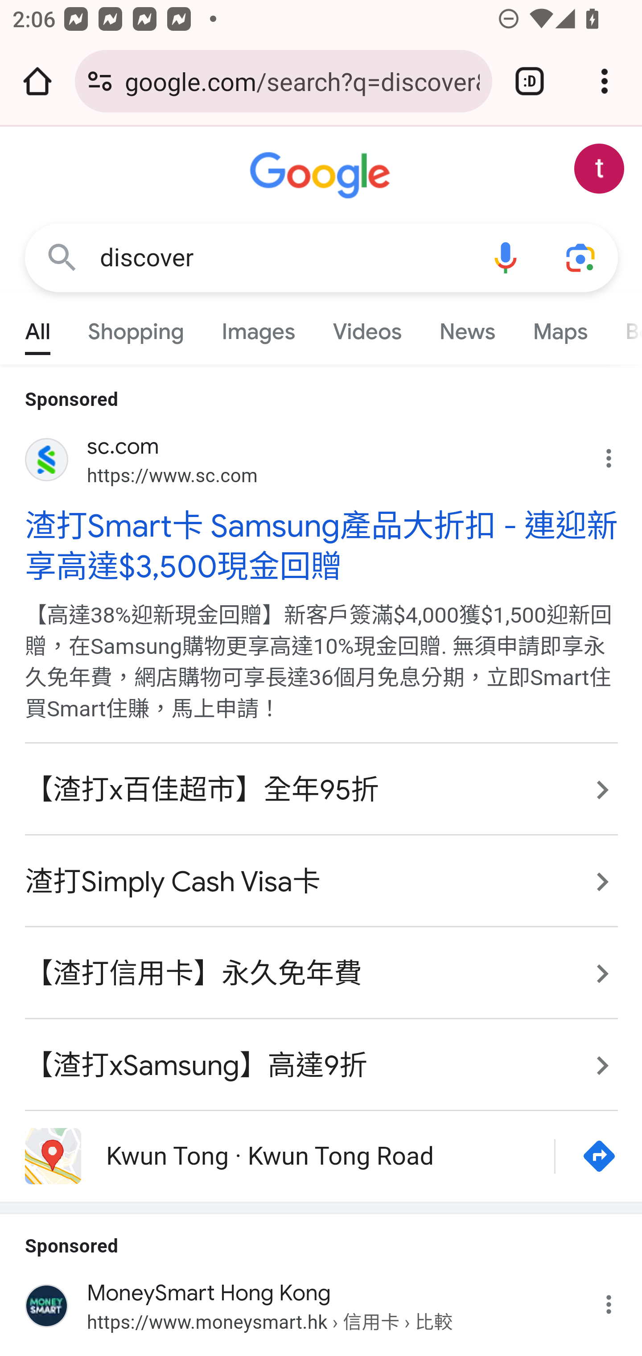 The width and height of the screenshot is (642, 1356). What do you see at coordinates (322, 176) in the screenshot?
I see `Google` at bounding box center [322, 176].